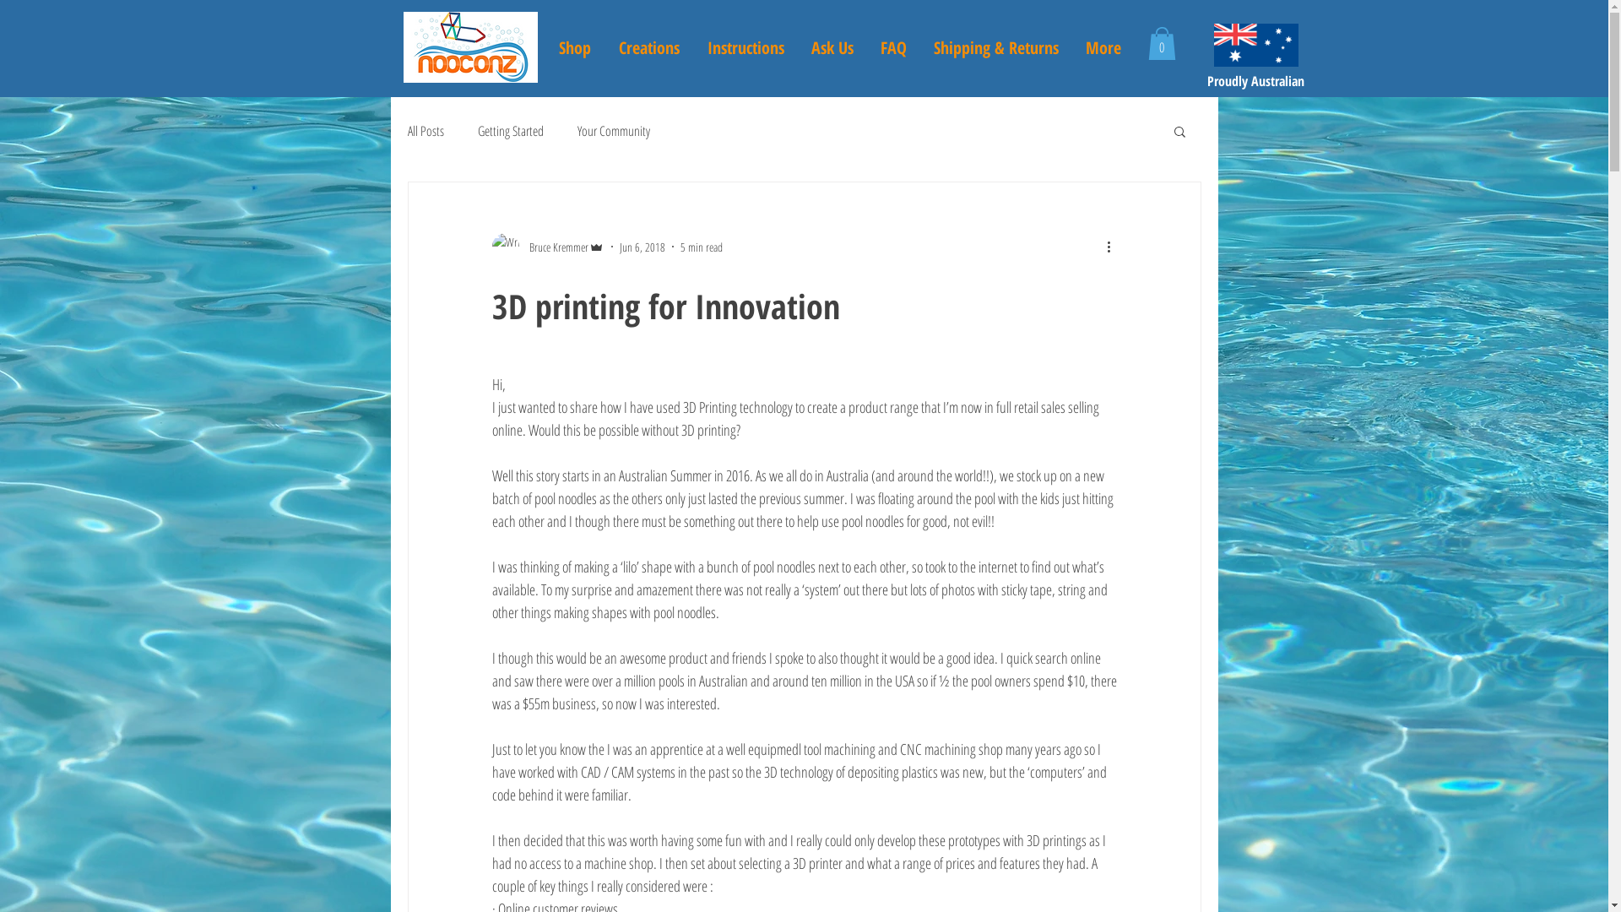 The image size is (1621, 912). Describe the element at coordinates (614, 131) in the screenshot. I see `Your Community` at that location.